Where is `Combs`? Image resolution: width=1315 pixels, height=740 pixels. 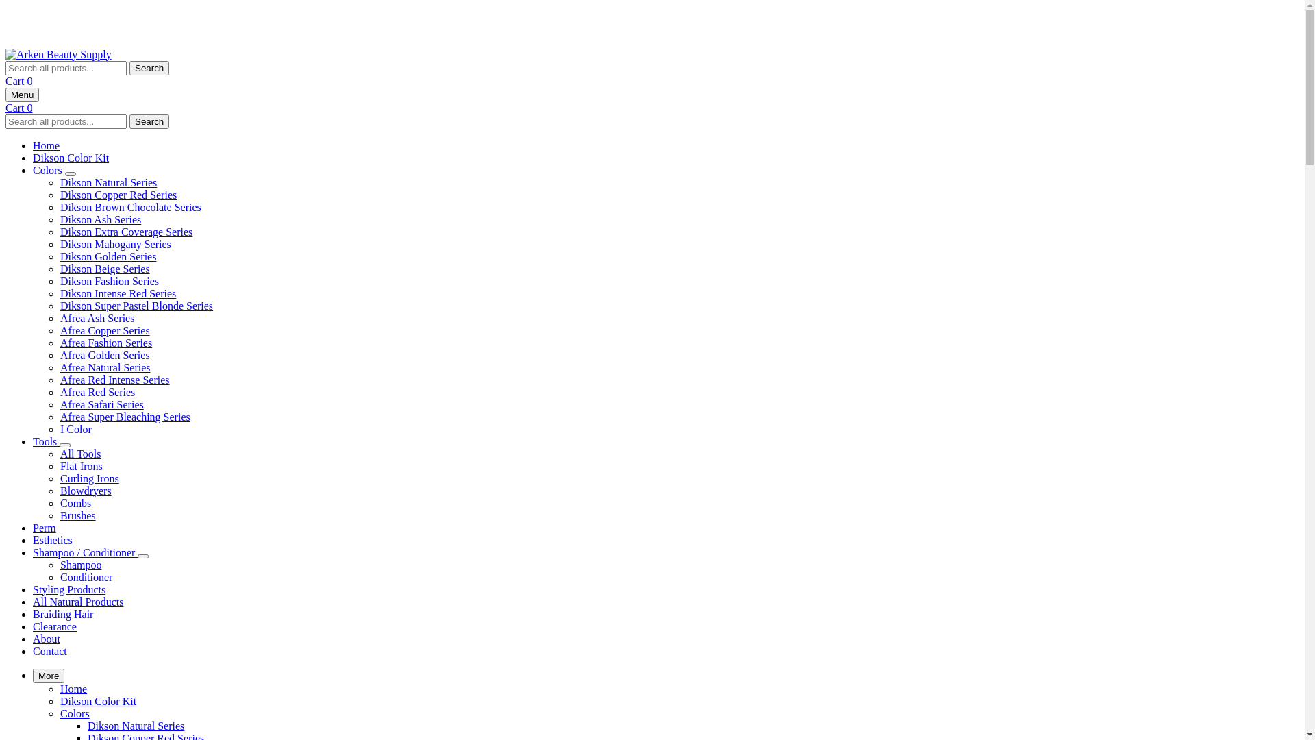
Combs is located at coordinates (75, 503).